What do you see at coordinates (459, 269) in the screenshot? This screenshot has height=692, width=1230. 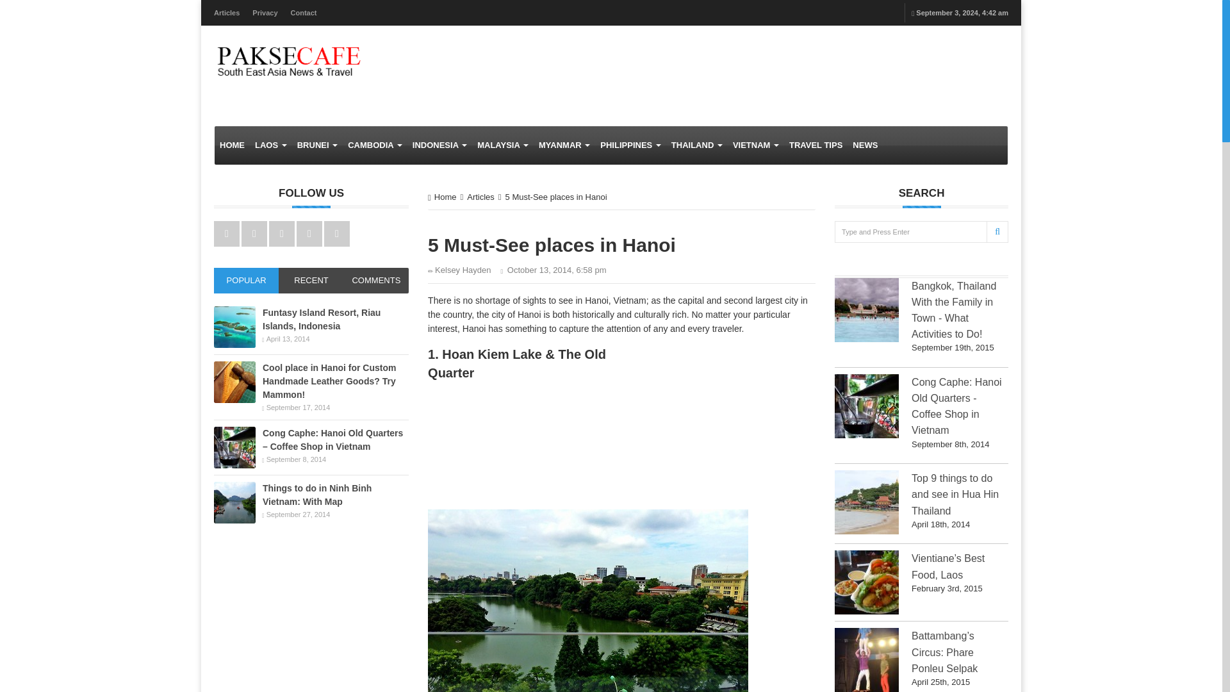 I see `View Kelsey Hayden's posts` at bounding box center [459, 269].